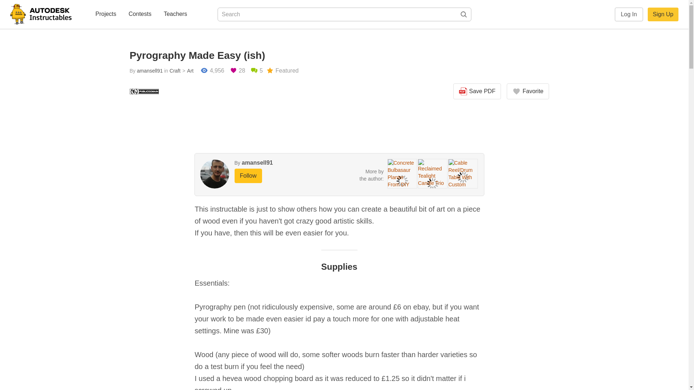  Describe the element at coordinates (528, 91) in the screenshot. I see `Favorite` at that location.